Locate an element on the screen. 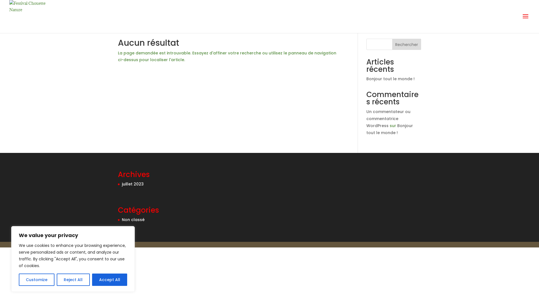 The width and height of the screenshot is (539, 303). Rechercher is located at coordinates (406, 44).